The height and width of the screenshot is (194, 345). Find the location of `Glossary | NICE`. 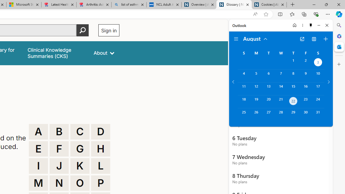

Glossary | NICE is located at coordinates (234, 5).